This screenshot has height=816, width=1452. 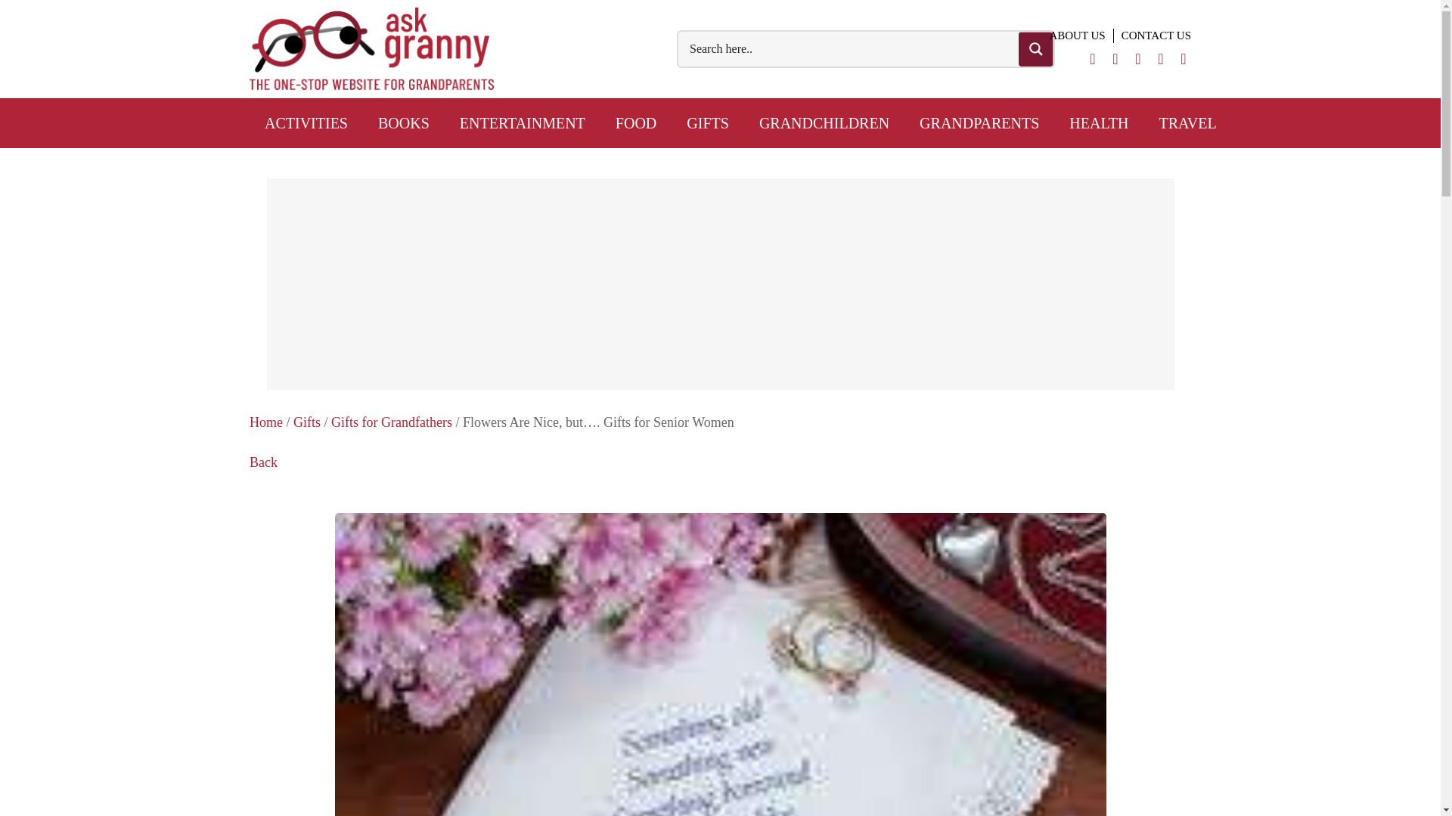 I want to click on ABOUT US, so click(x=1077, y=36).